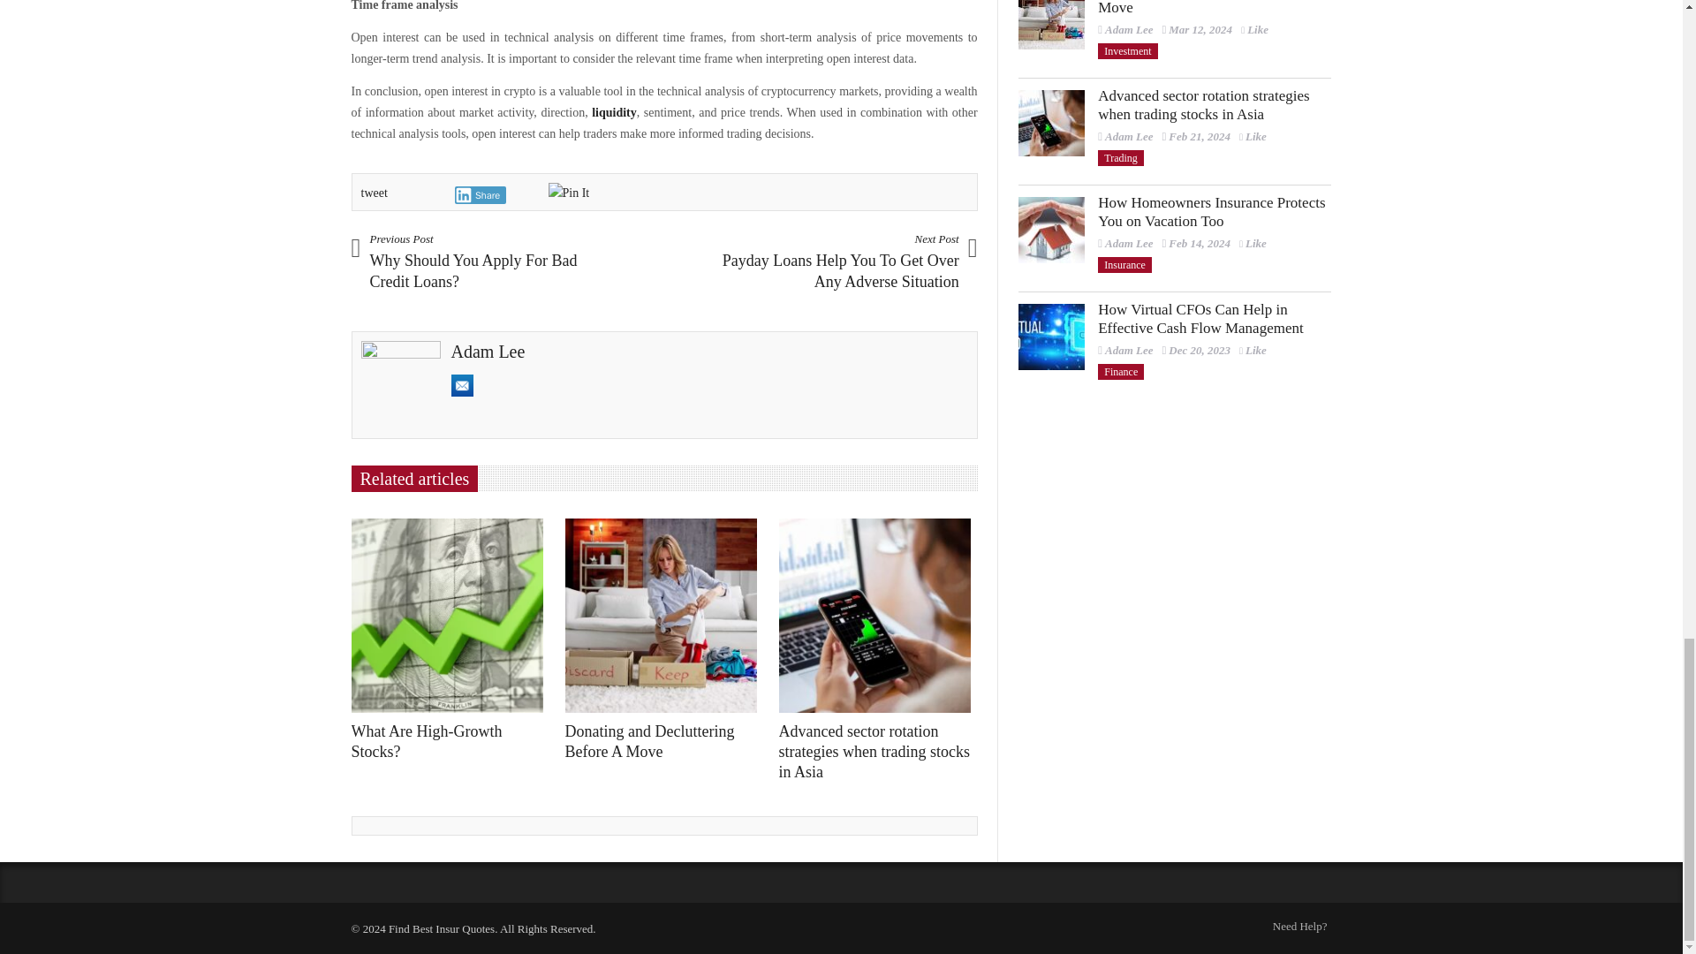 The width and height of the screenshot is (1696, 954). I want to click on Posts by Adam Lee, so click(1129, 29).